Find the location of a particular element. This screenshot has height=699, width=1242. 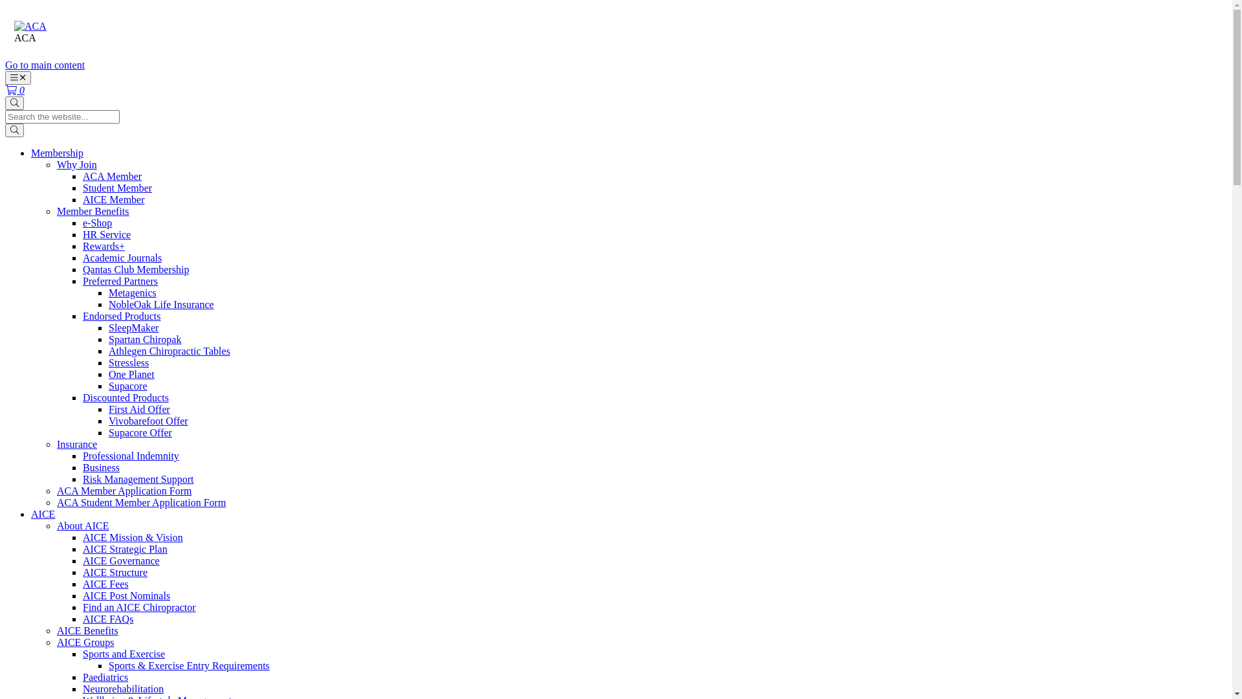

Toggle menu Toggle menu is located at coordinates (18, 78).